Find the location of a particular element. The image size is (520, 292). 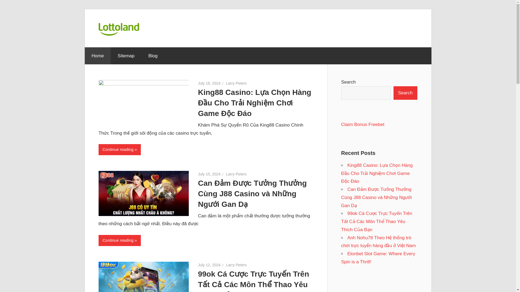

Continue reading is located at coordinates (120, 150).